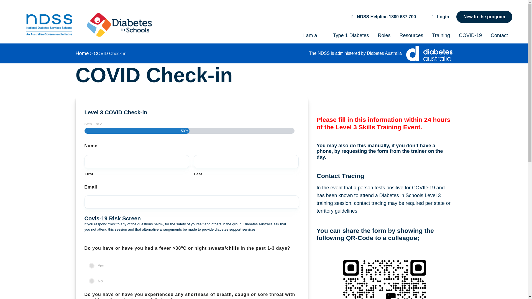 This screenshot has width=532, height=299. I want to click on Roles, so click(384, 35).